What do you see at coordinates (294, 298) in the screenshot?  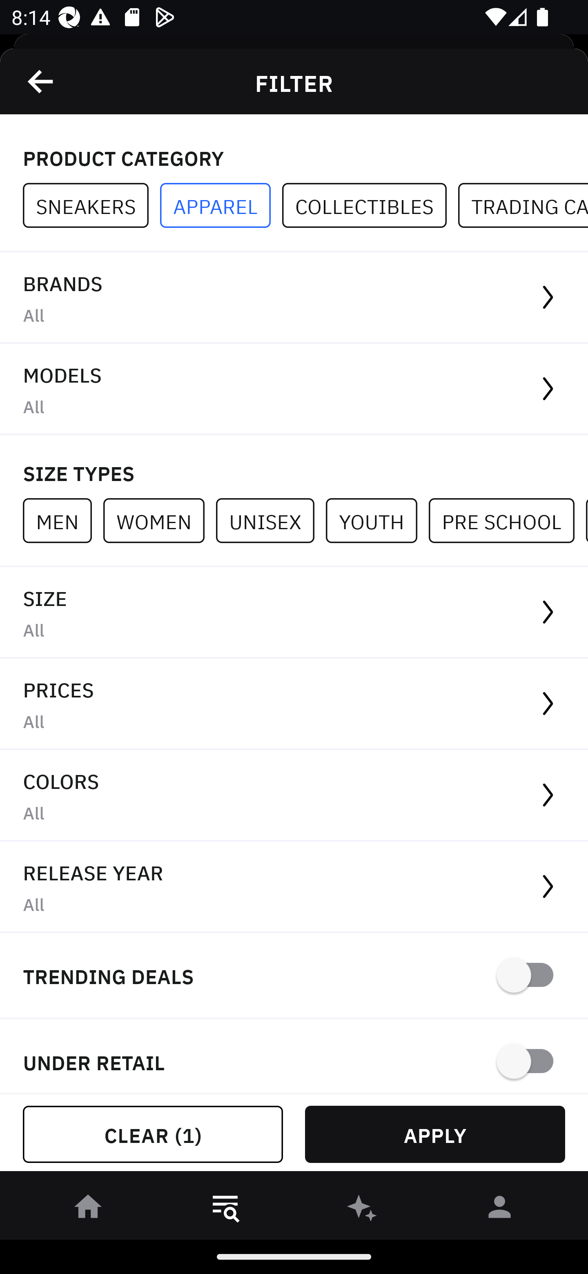 I see `BRANDS All` at bounding box center [294, 298].